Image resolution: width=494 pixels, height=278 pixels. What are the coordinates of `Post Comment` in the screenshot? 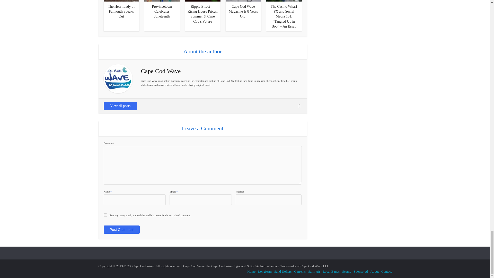 It's located at (121, 230).